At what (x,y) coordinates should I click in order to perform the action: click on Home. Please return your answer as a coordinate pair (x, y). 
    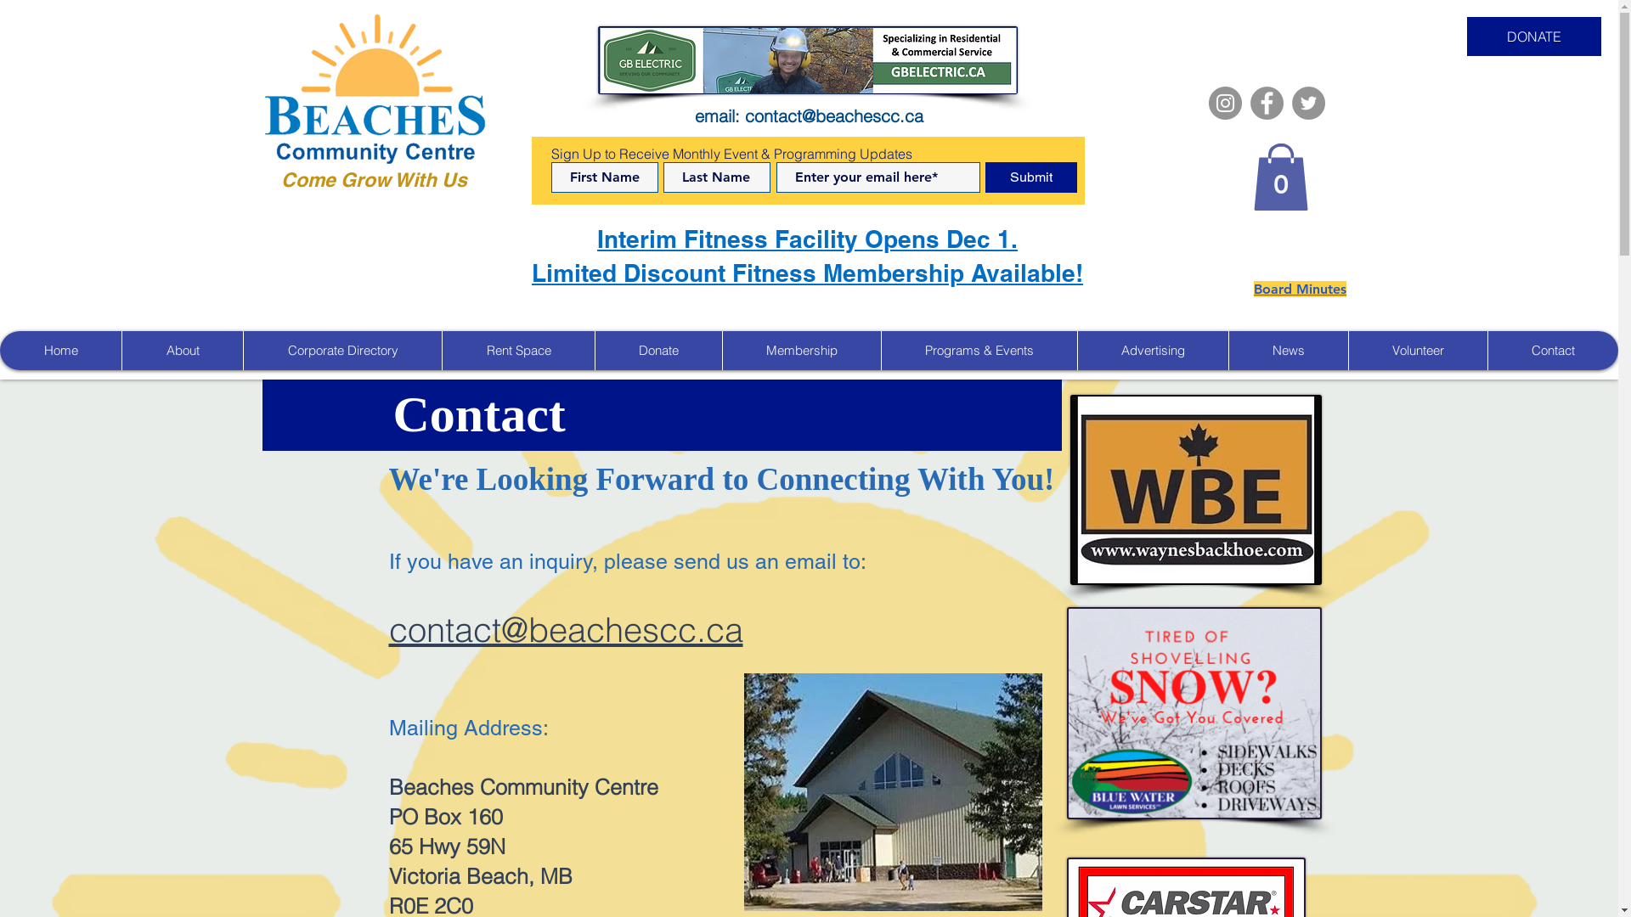
    Looking at the image, I should click on (61, 351).